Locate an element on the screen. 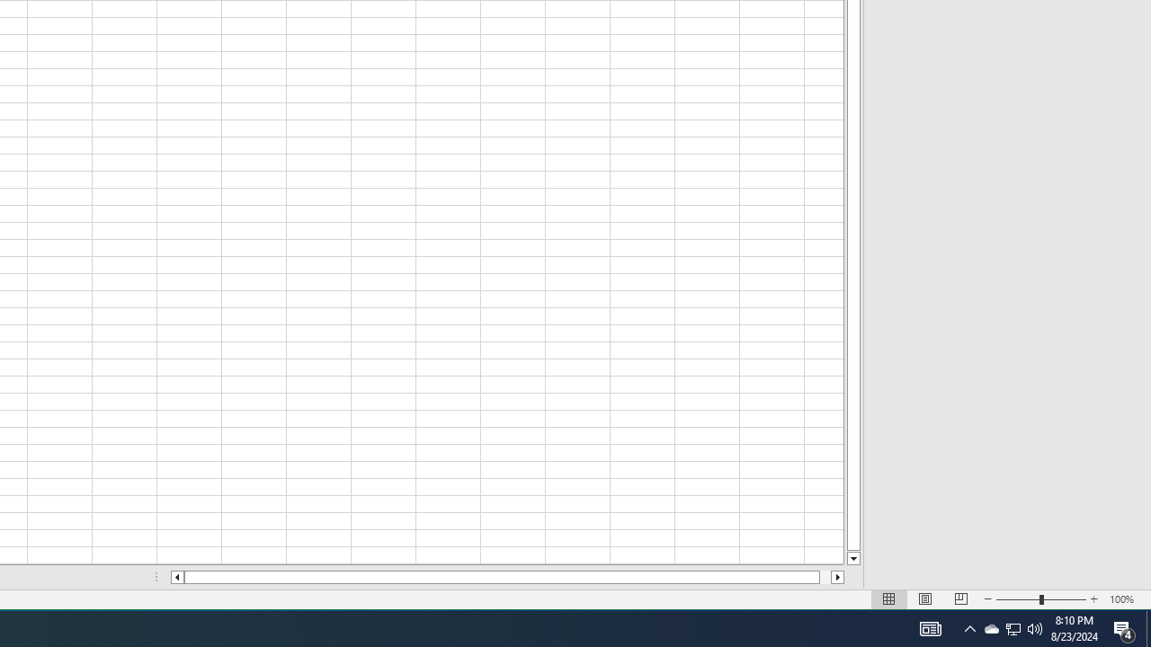 This screenshot has width=1151, height=647. Action Center, 4 new notifications is located at coordinates (1124, 629).